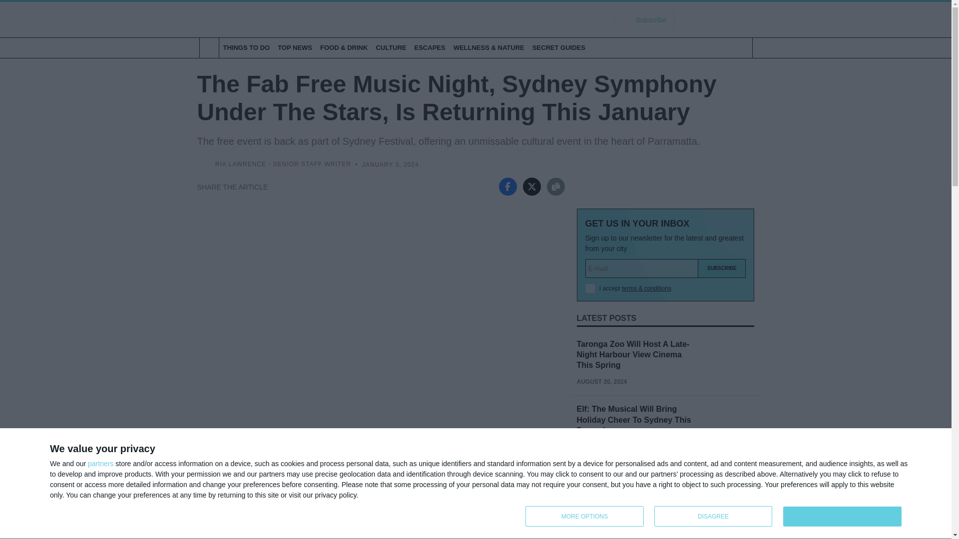  I want to click on THINGS TO DO, so click(246, 47).